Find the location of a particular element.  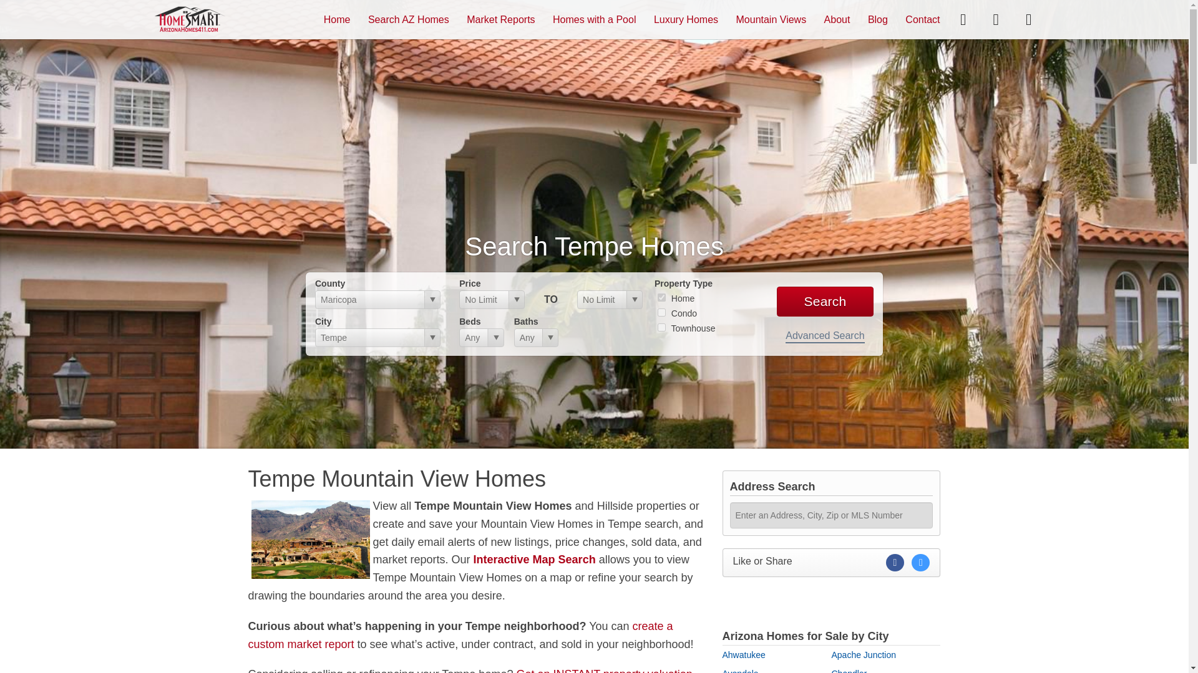

Homes with a Pool is located at coordinates (594, 19).